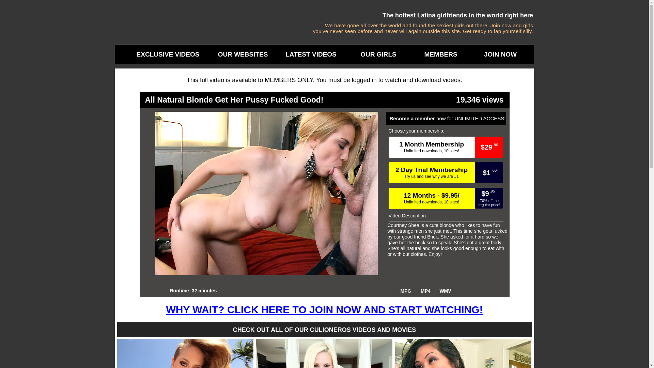 Image resolution: width=654 pixels, height=368 pixels. Describe the element at coordinates (161, 54) in the screenshot. I see `EXCLUSIVE VIDEOS` at that location.